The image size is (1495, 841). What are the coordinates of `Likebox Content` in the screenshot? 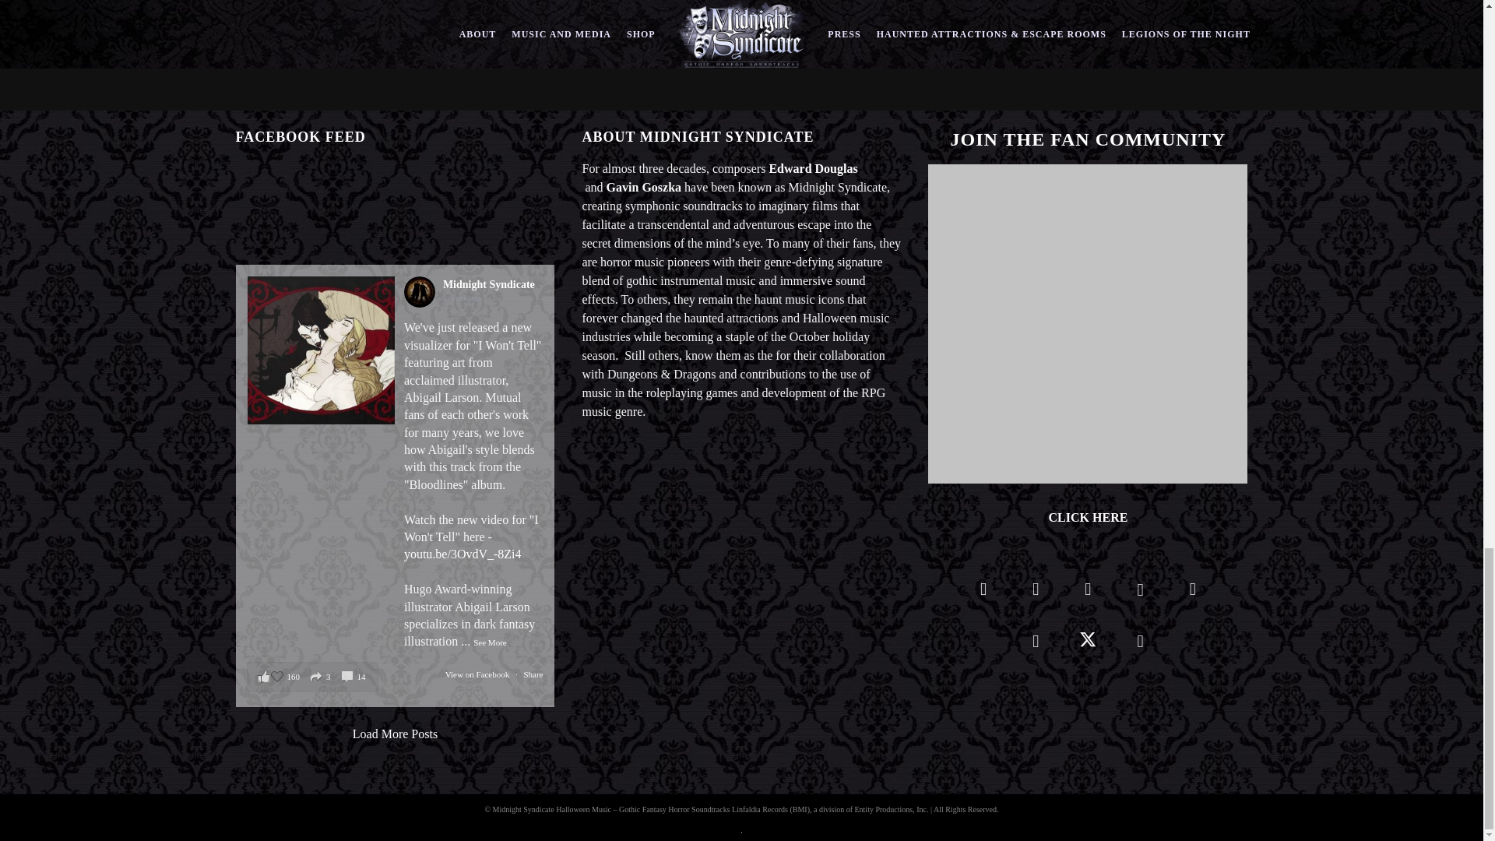 It's located at (394, 216).